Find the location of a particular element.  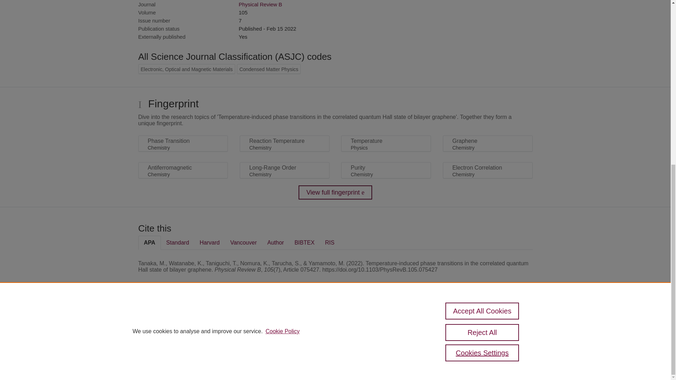

Pure is located at coordinates (168, 319).